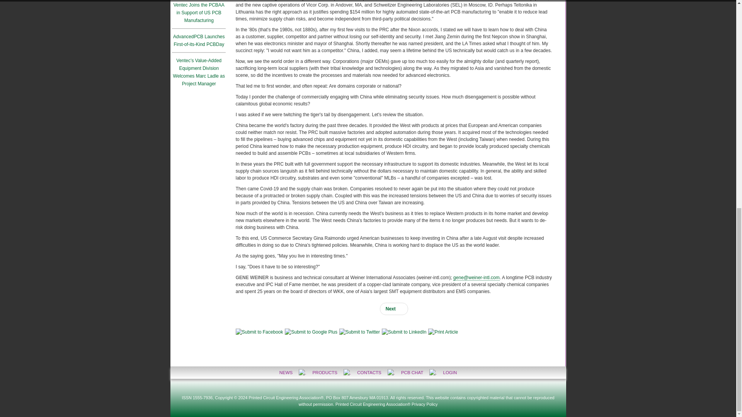 The image size is (742, 417). What do you see at coordinates (311, 332) in the screenshot?
I see `Submit to Google Plus` at bounding box center [311, 332].